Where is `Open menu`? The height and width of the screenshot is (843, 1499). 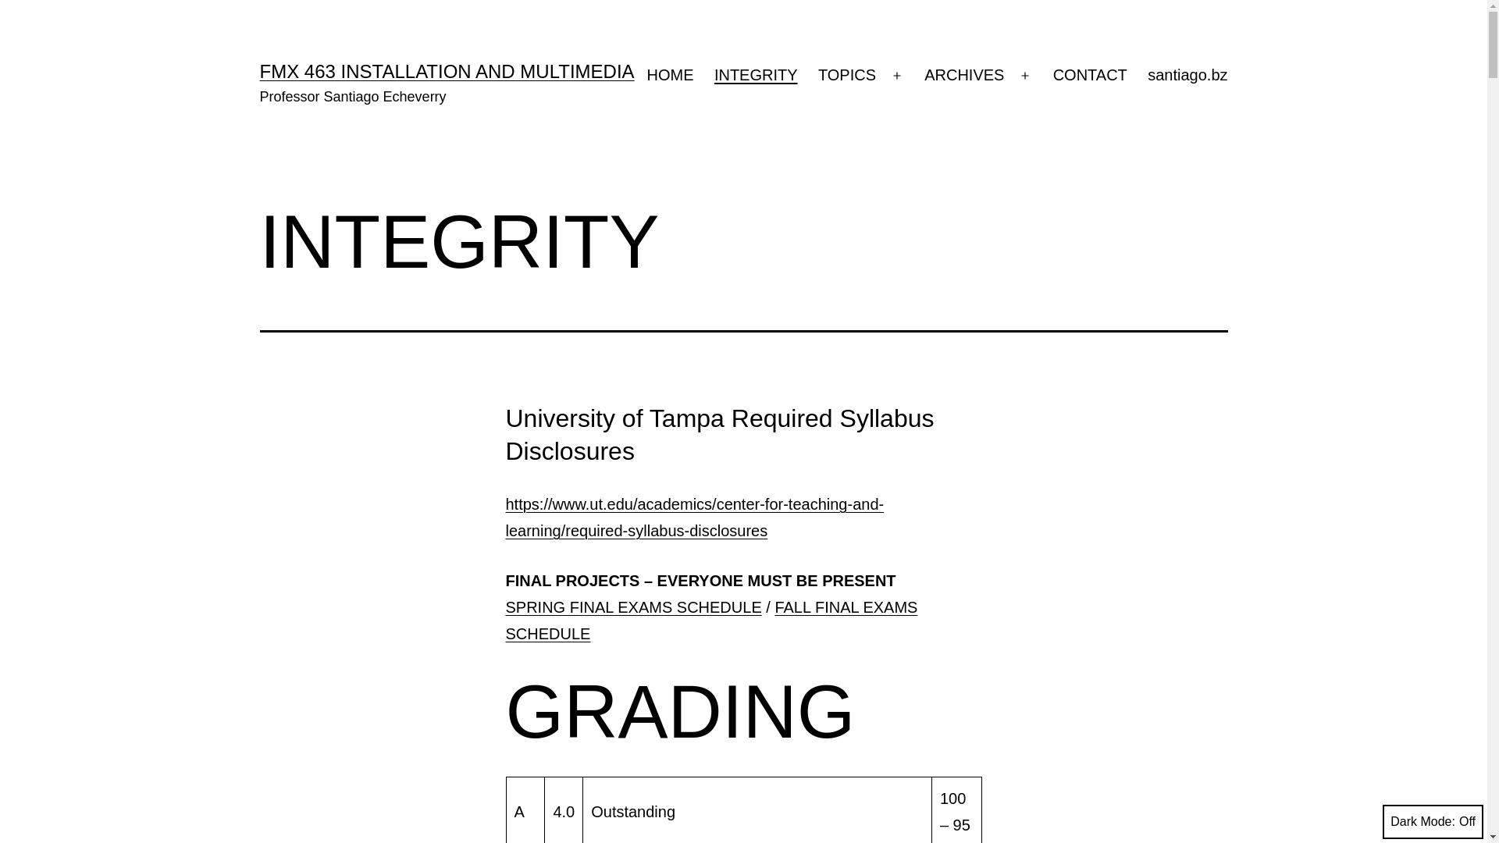
Open menu is located at coordinates (1025, 76).